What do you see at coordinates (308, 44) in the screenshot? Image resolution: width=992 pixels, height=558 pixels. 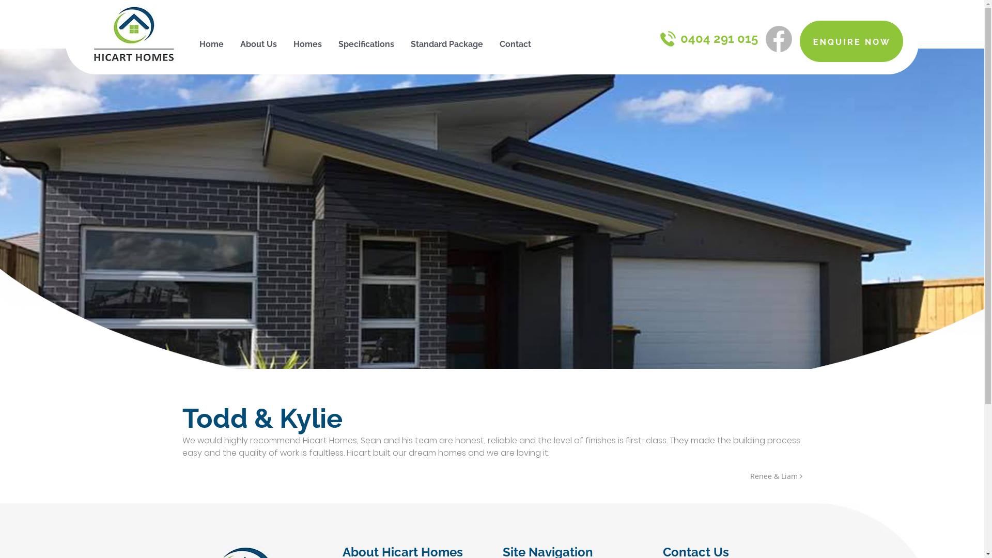 I see `Homes` at bounding box center [308, 44].